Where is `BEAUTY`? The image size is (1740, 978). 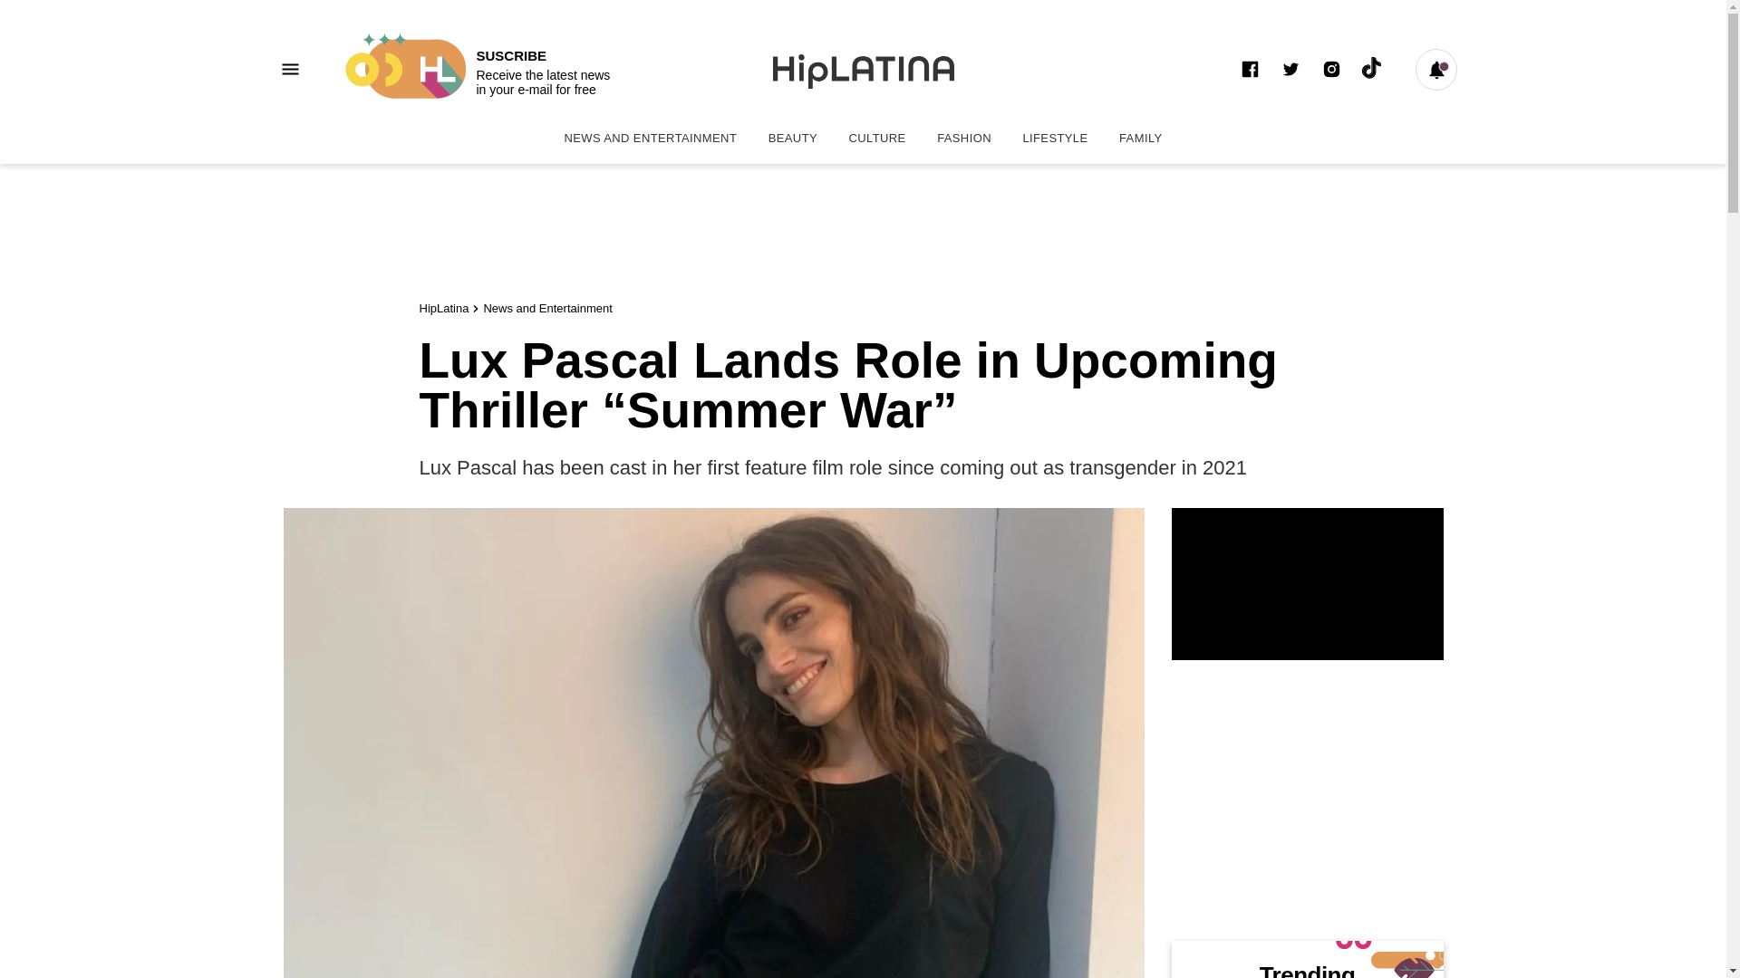
BEAUTY is located at coordinates (793, 138).